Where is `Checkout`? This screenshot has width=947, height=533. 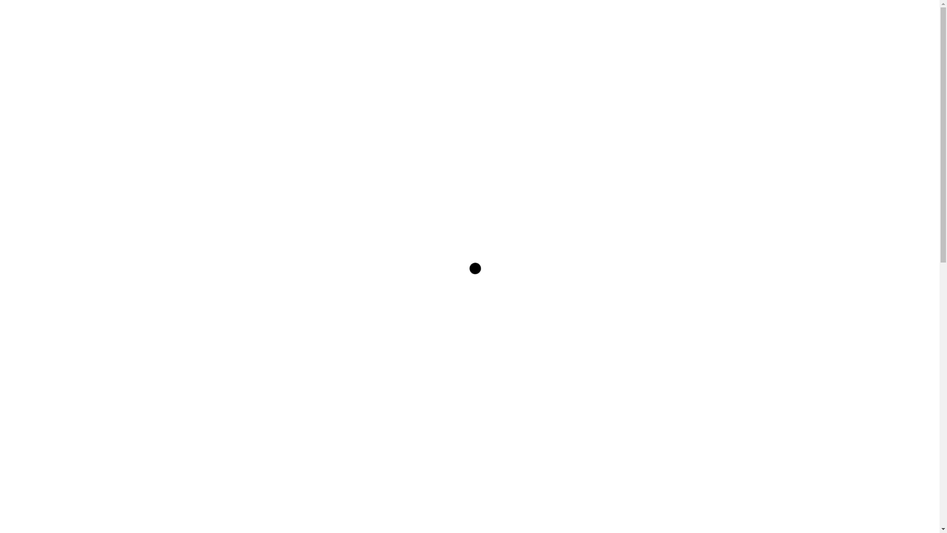
Checkout is located at coordinates (358, 12).